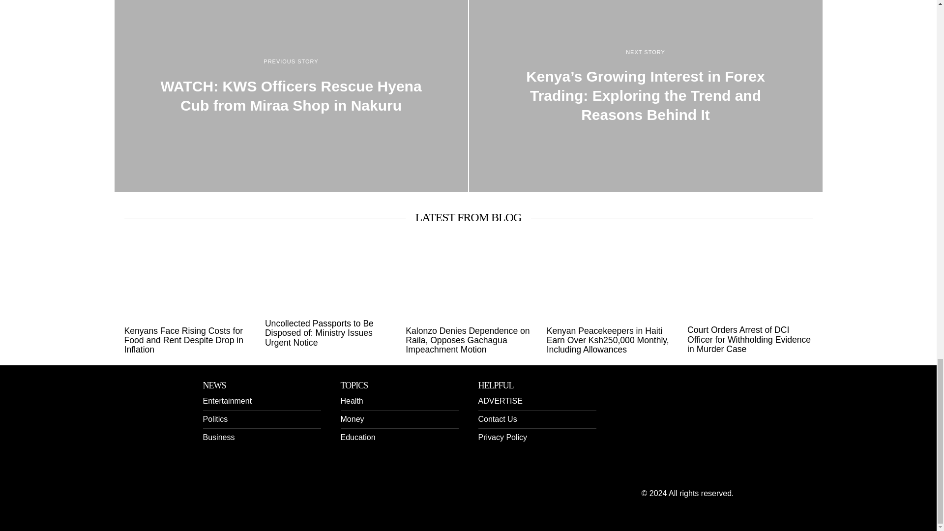  What do you see at coordinates (218, 437) in the screenshot?
I see `Business` at bounding box center [218, 437].